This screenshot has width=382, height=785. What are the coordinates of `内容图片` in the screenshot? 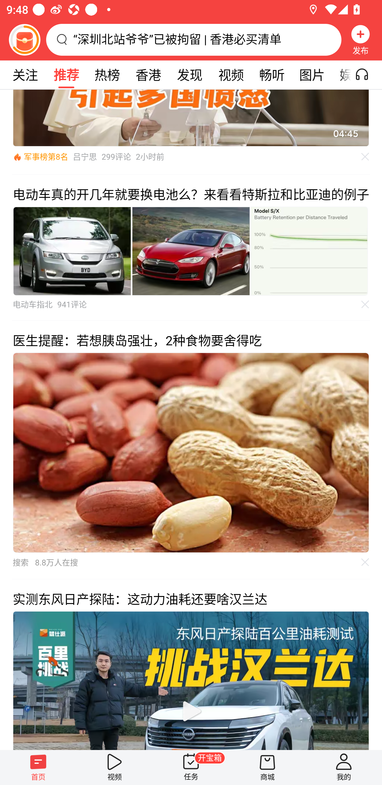 It's located at (72, 251).